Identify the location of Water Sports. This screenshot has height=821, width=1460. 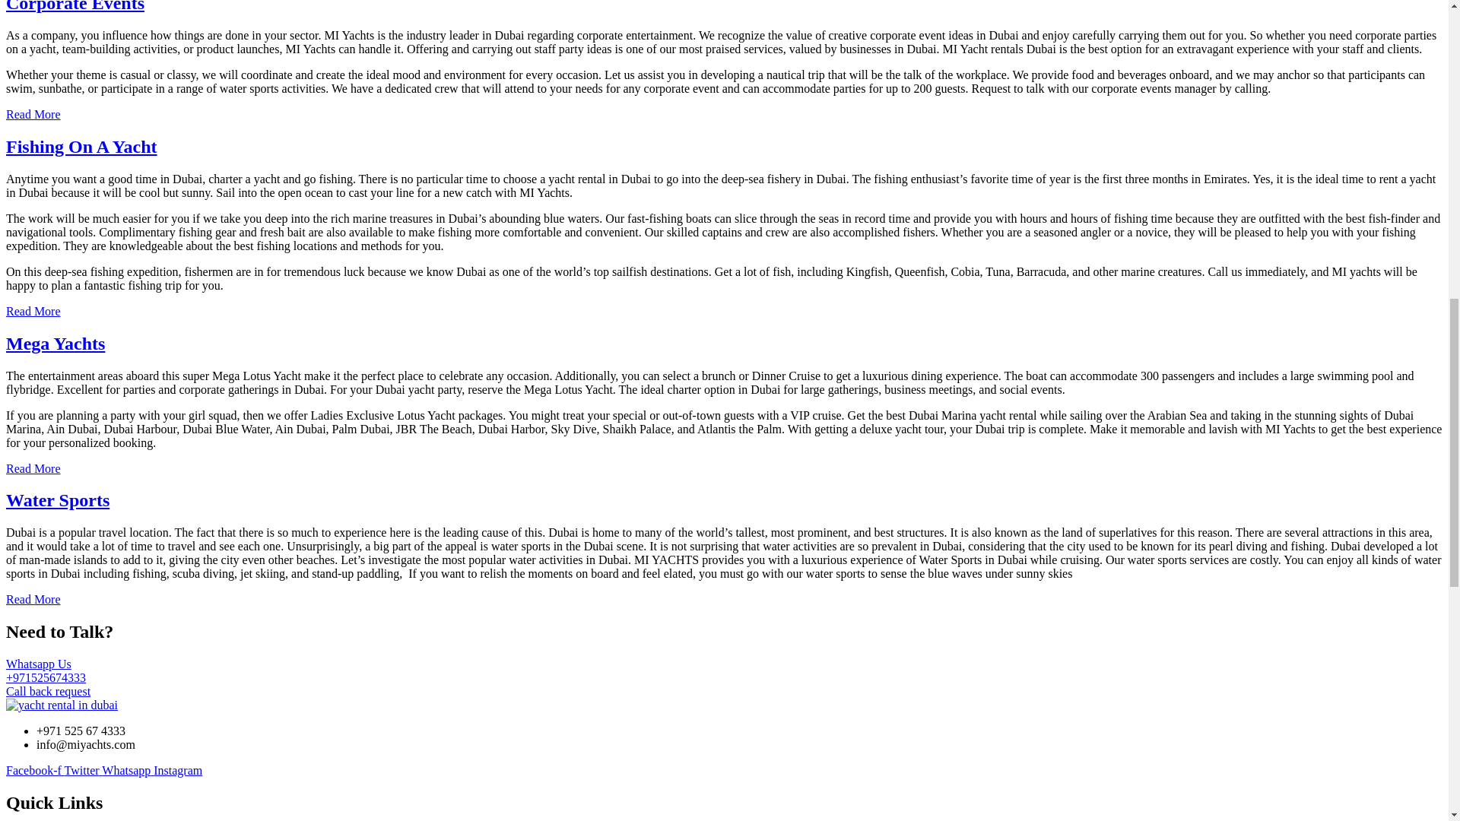
(58, 499).